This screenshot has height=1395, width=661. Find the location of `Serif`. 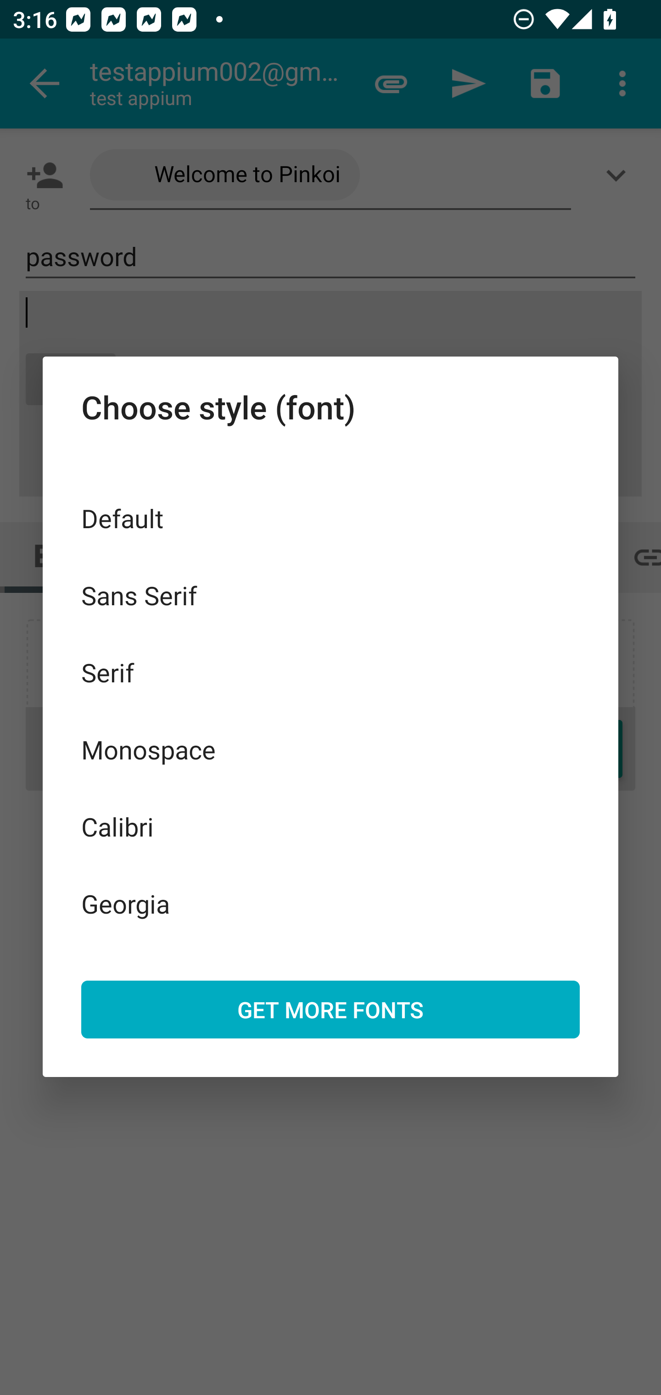

Serif is located at coordinates (330, 672).